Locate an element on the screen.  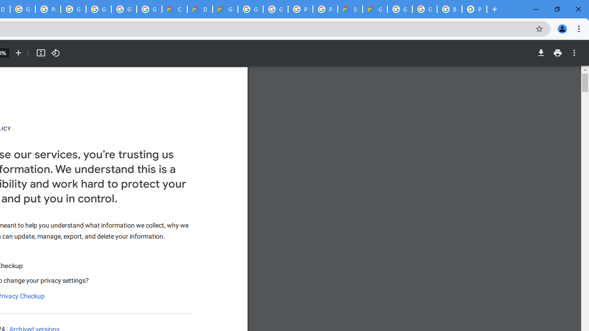
Google Cloud Platform is located at coordinates (275, 9).